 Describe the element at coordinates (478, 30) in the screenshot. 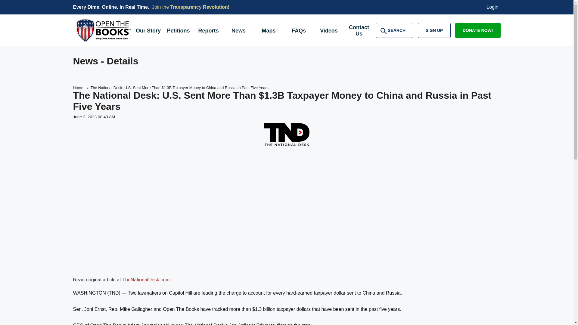

I see `DONATE NOW!` at that location.